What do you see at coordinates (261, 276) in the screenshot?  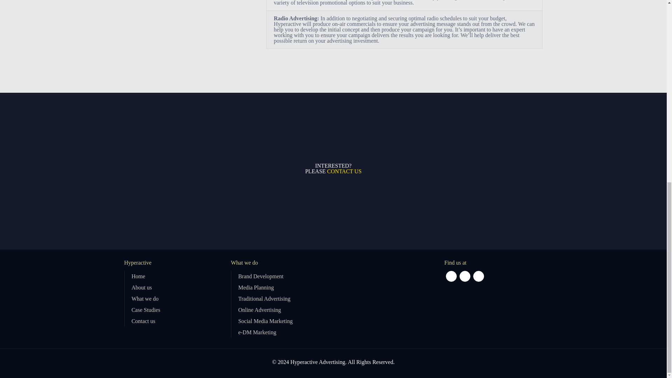 I see `Brand Development` at bounding box center [261, 276].